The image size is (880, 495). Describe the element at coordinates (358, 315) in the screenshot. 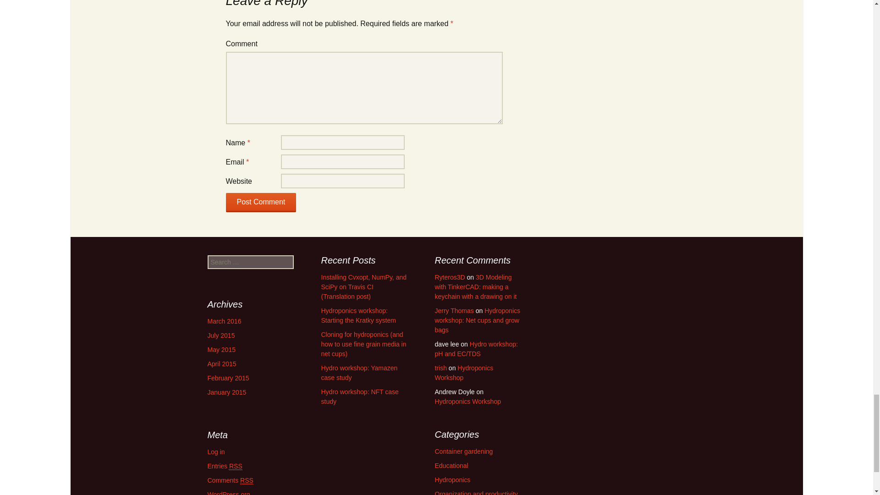

I see `Hydroponics workshop: Starting the Kratky system` at that location.